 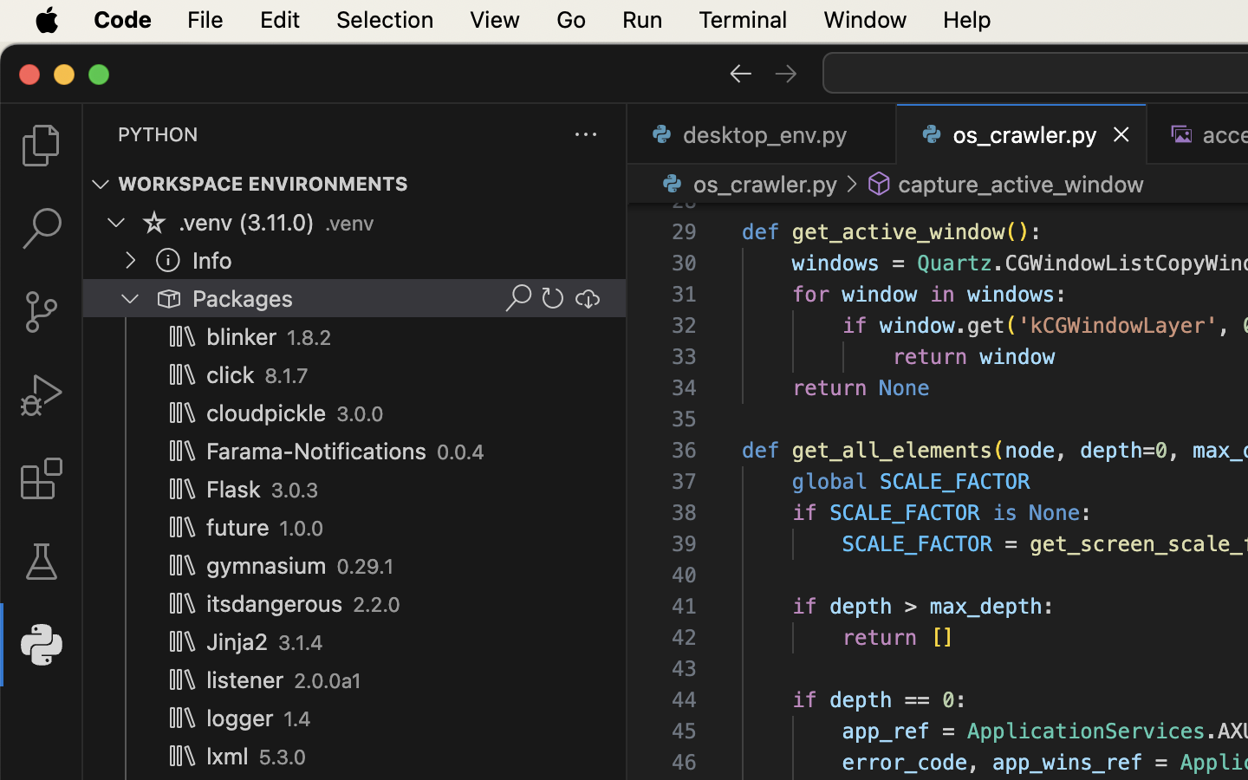 What do you see at coordinates (238, 528) in the screenshot?
I see `future` at bounding box center [238, 528].